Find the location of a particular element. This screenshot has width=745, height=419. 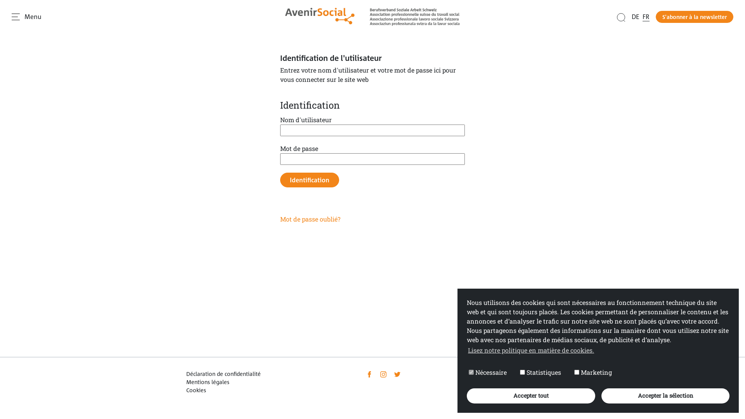

Accepter tout is located at coordinates (531, 396).